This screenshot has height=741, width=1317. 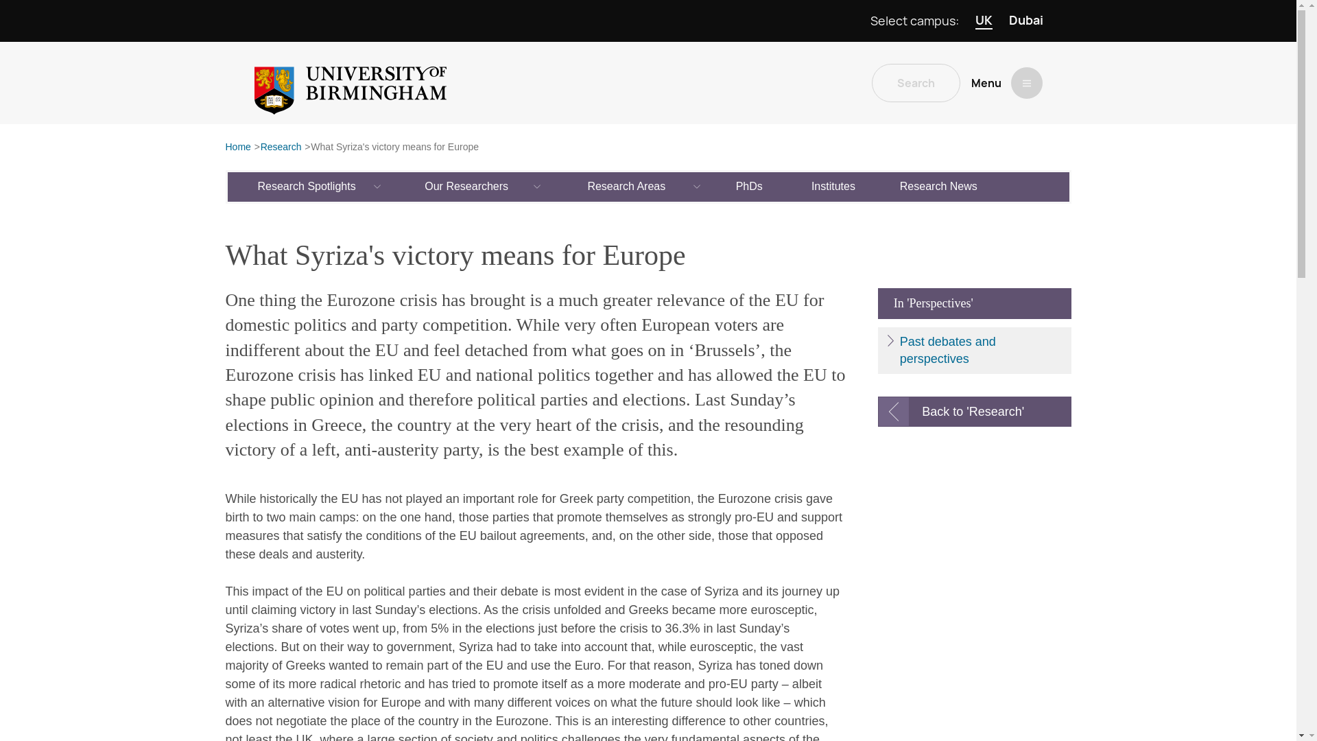 What do you see at coordinates (916, 82) in the screenshot?
I see `Search` at bounding box center [916, 82].